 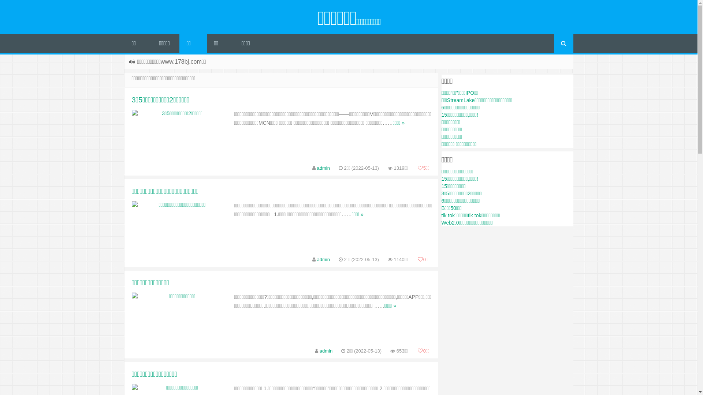 I want to click on admin, so click(x=326, y=351).